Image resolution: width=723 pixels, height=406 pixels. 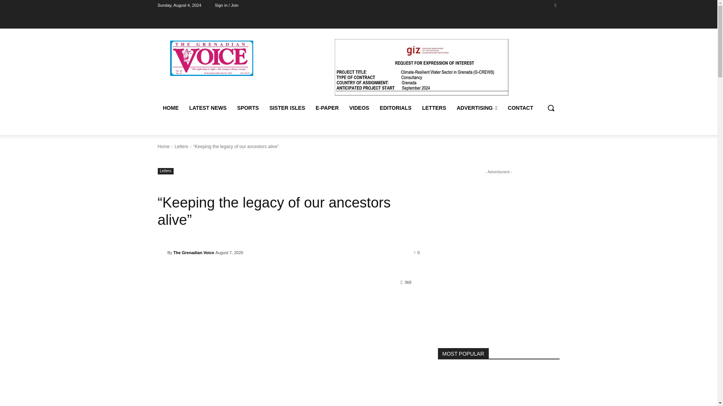 What do you see at coordinates (327, 108) in the screenshot?
I see `E-PAPER` at bounding box center [327, 108].